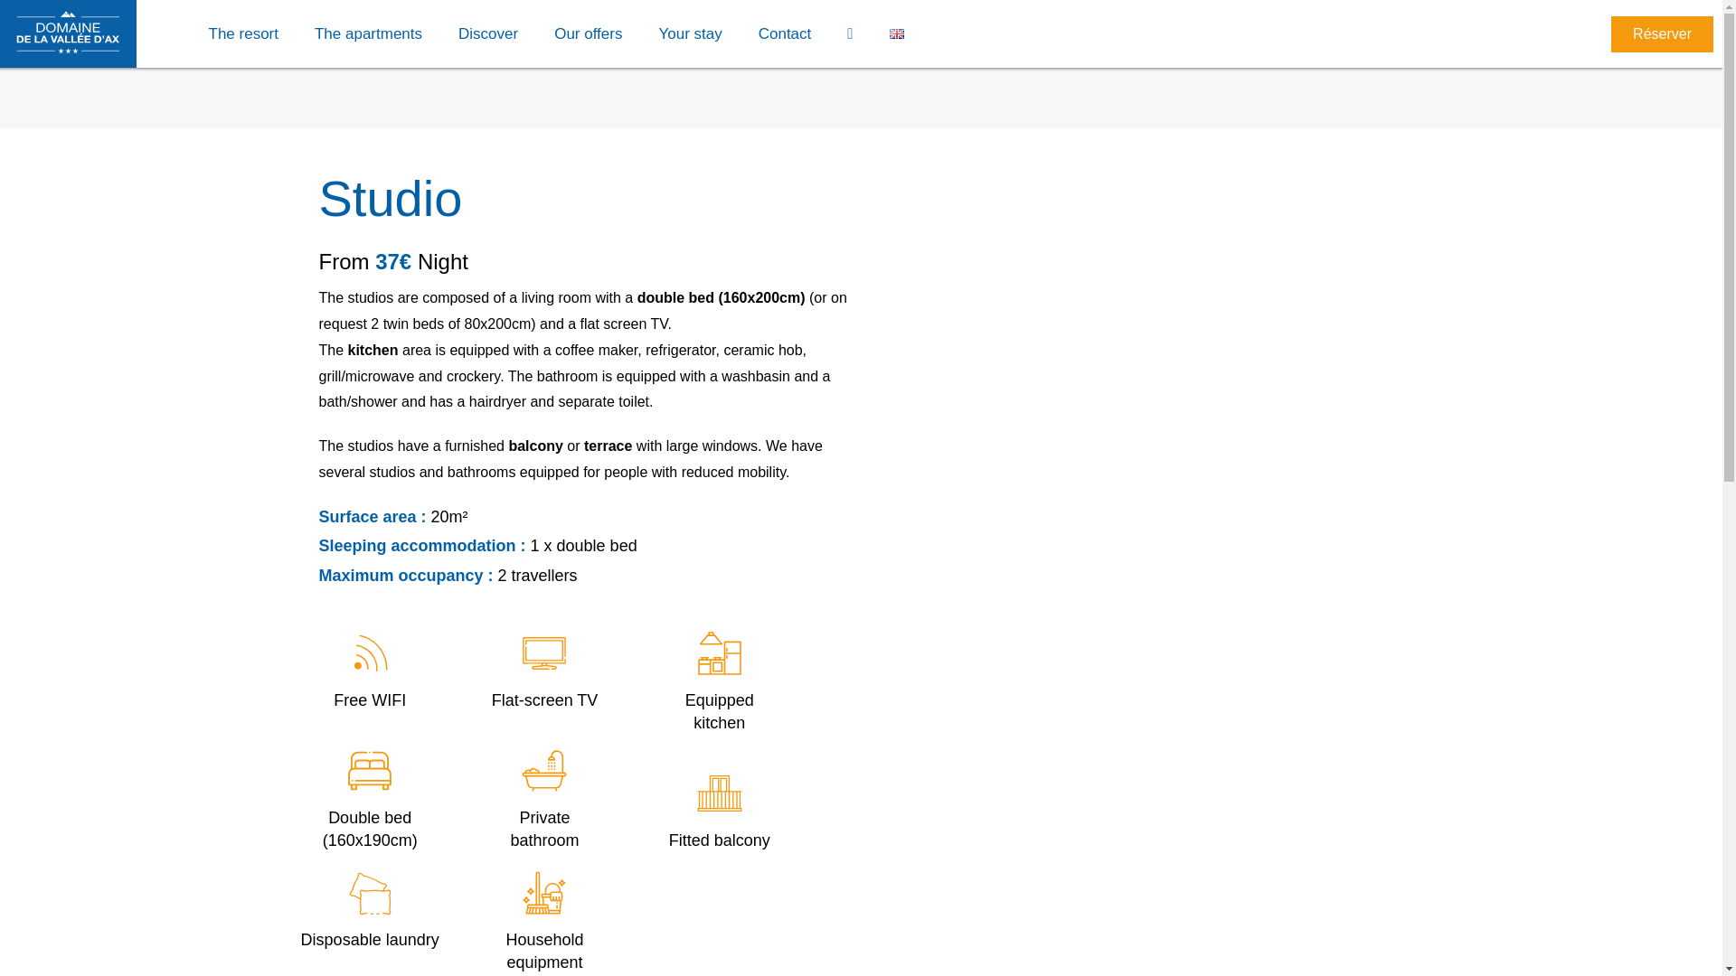 Image resolution: width=1736 pixels, height=976 pixels. What do you see at coordinates (369, 33) in the screenshot?
I see `The apartments` at bounding box center [369, 33].